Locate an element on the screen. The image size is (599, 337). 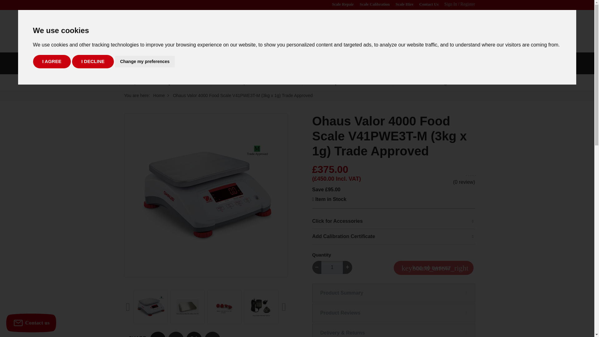
Scale Repair is located at coordinates (343, 4).